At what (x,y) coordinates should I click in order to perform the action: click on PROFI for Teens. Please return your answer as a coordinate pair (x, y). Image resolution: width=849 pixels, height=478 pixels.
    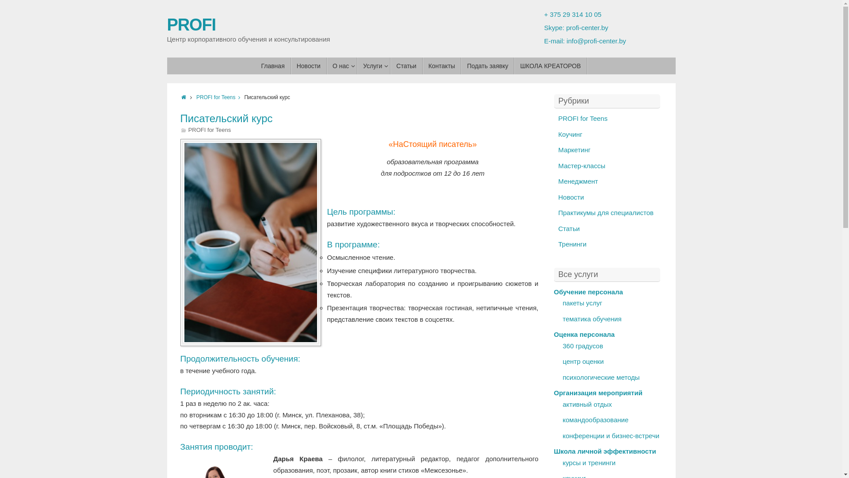
    Looking at the image, I should click on (220, 97).